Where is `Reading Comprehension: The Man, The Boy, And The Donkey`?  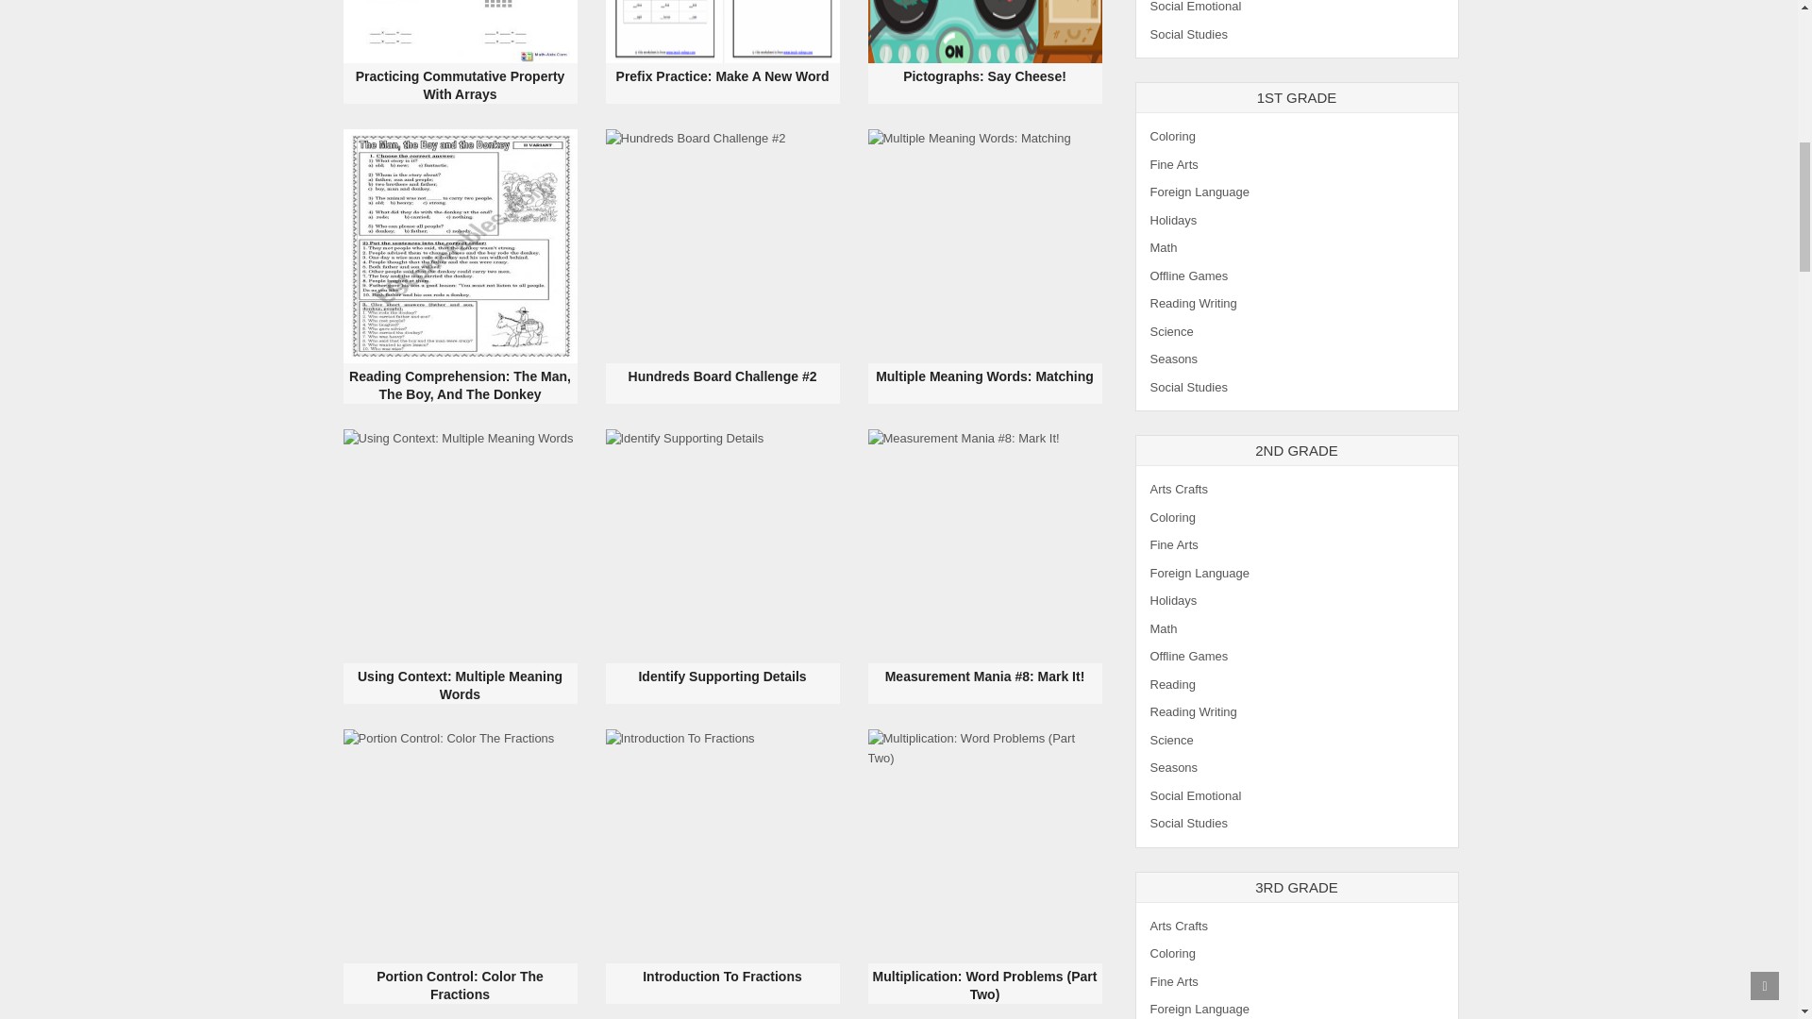 Reading Comprehension: The Man, The Boy, And The Donkey is located at coordinates (461, 245).